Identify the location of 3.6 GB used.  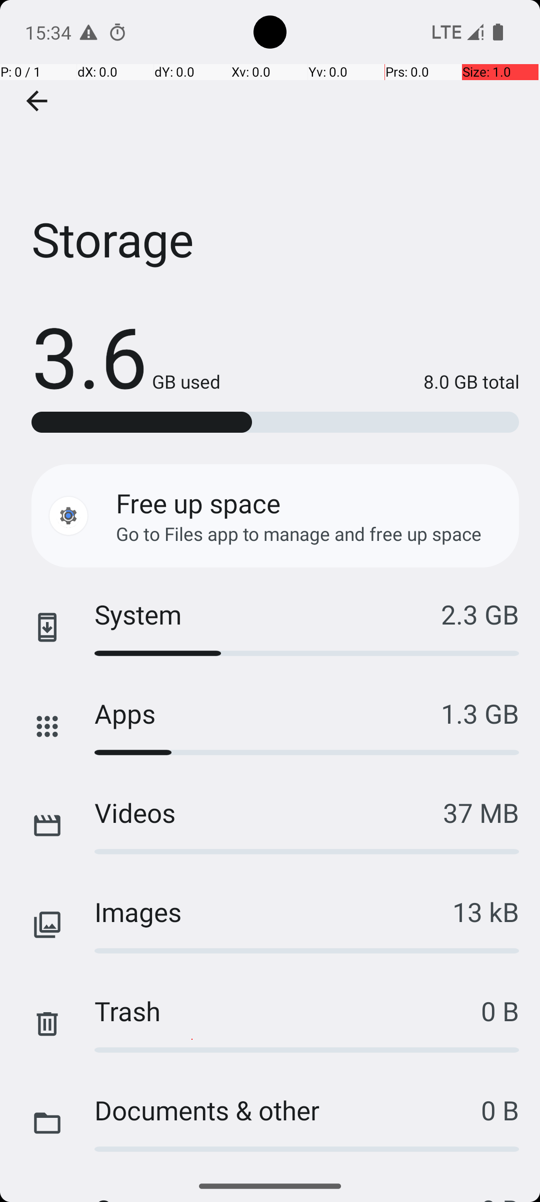
(126, 356).